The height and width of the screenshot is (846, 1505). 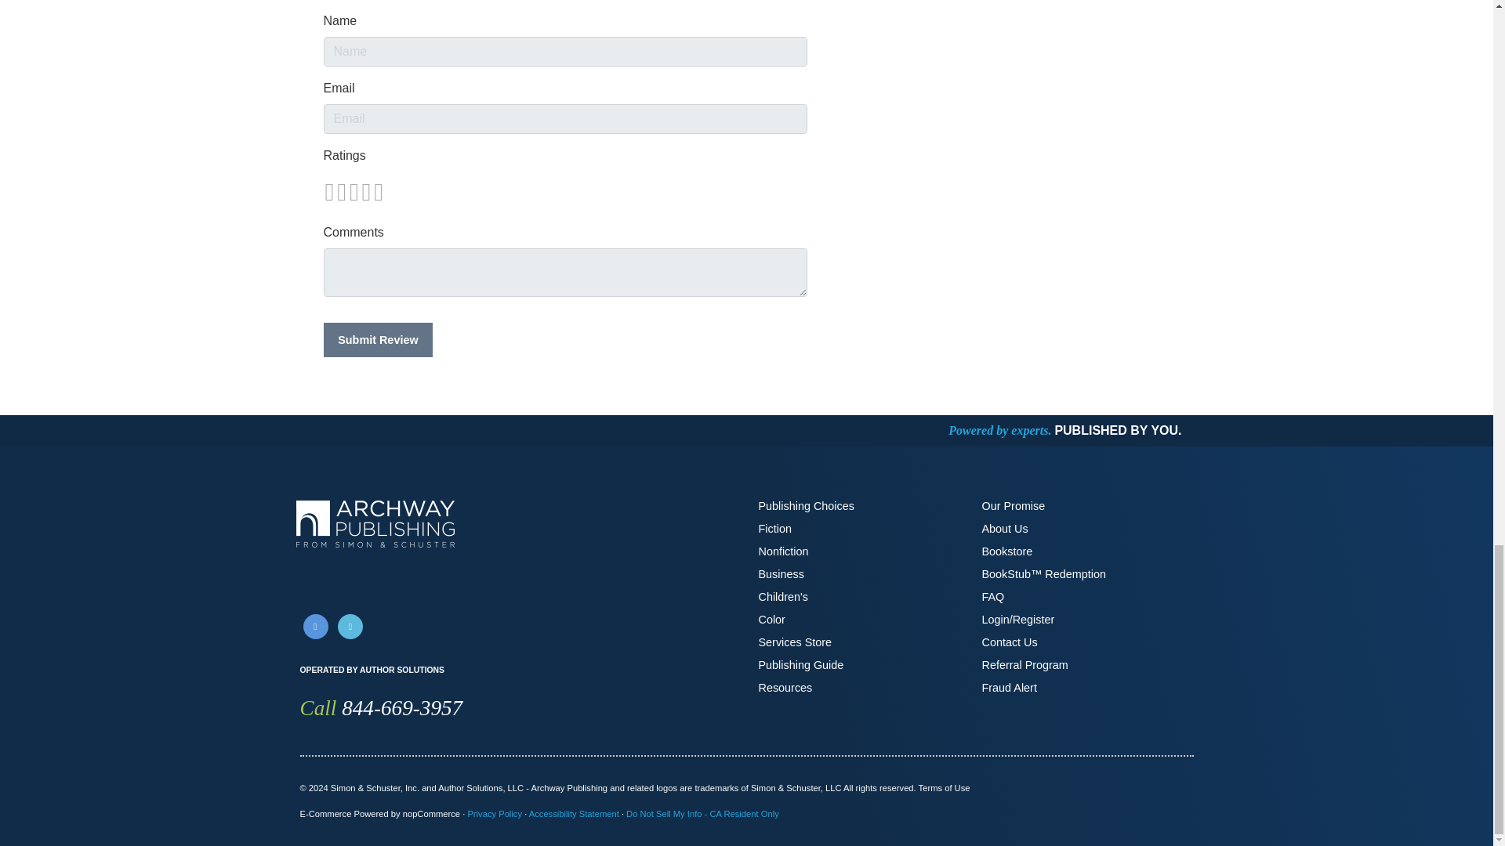 I want to click on Services Store, so click(x=795, y=642).